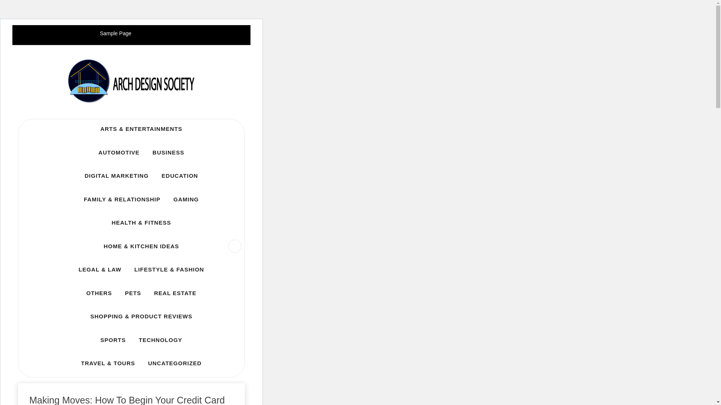 The width and height of the screenshot is (721, 405). I want to click on AUTOMOTIVE, so click(119, 152).